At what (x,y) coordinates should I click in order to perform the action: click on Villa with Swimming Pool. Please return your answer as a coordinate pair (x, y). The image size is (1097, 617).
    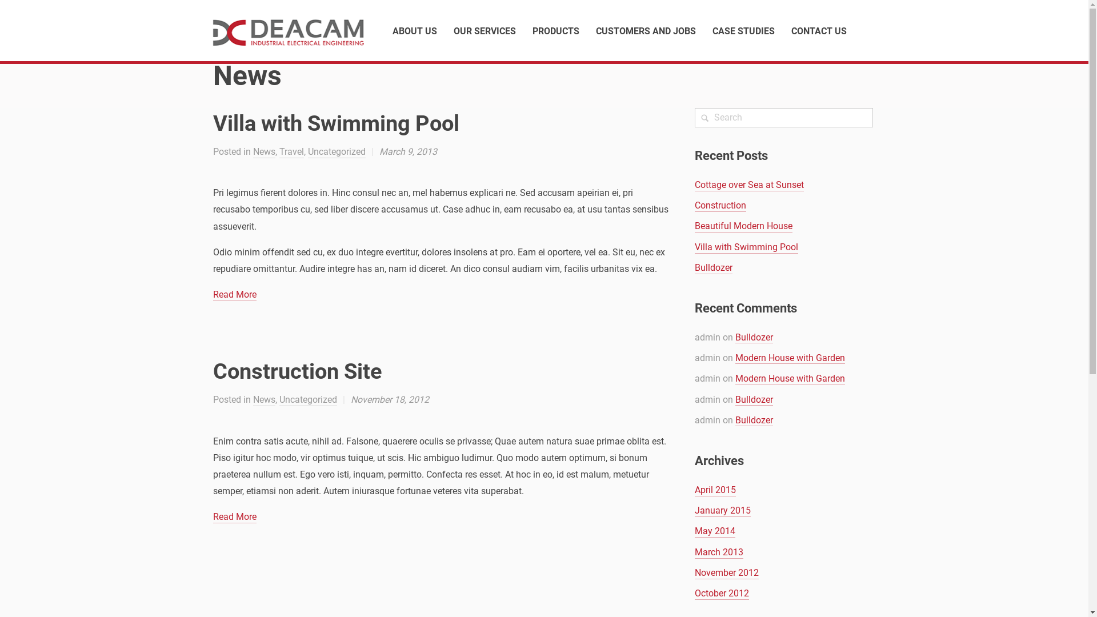
    Looking at the image, I should click on (336, 123).